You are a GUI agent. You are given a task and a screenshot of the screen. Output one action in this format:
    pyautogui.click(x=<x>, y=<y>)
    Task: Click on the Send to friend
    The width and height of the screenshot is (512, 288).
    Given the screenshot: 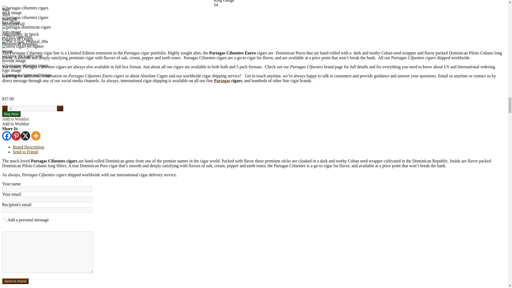 What is the action you would take?
    pyautogui.click(x=15, y=281)
    